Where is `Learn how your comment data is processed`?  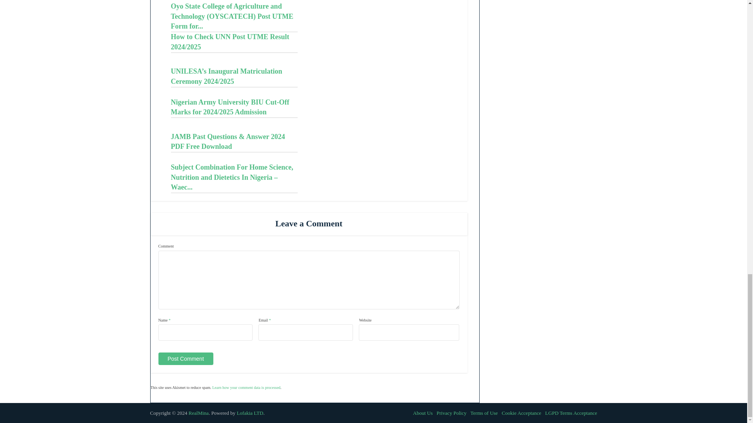
Learn how your comment data is processed is located at coordinates (246, 387).